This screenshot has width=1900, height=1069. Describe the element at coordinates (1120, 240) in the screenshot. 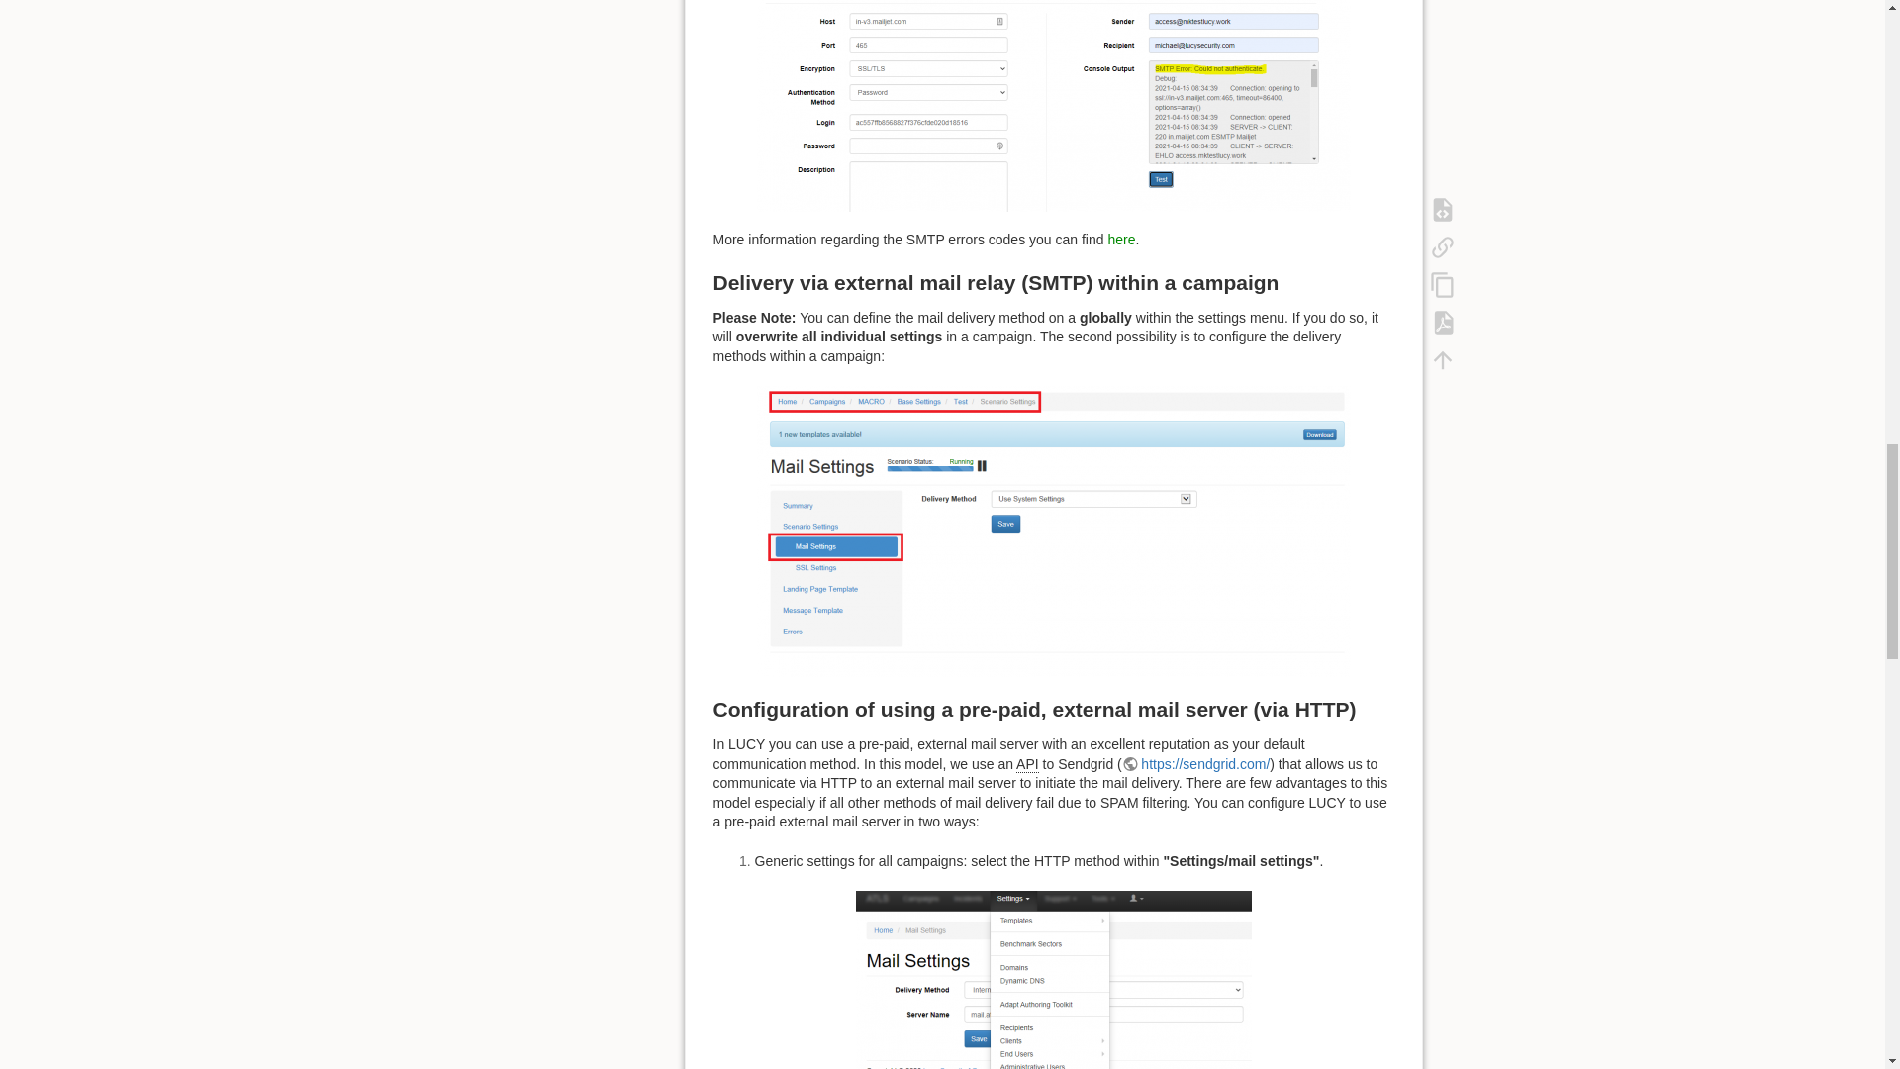

I see `here` at that location.